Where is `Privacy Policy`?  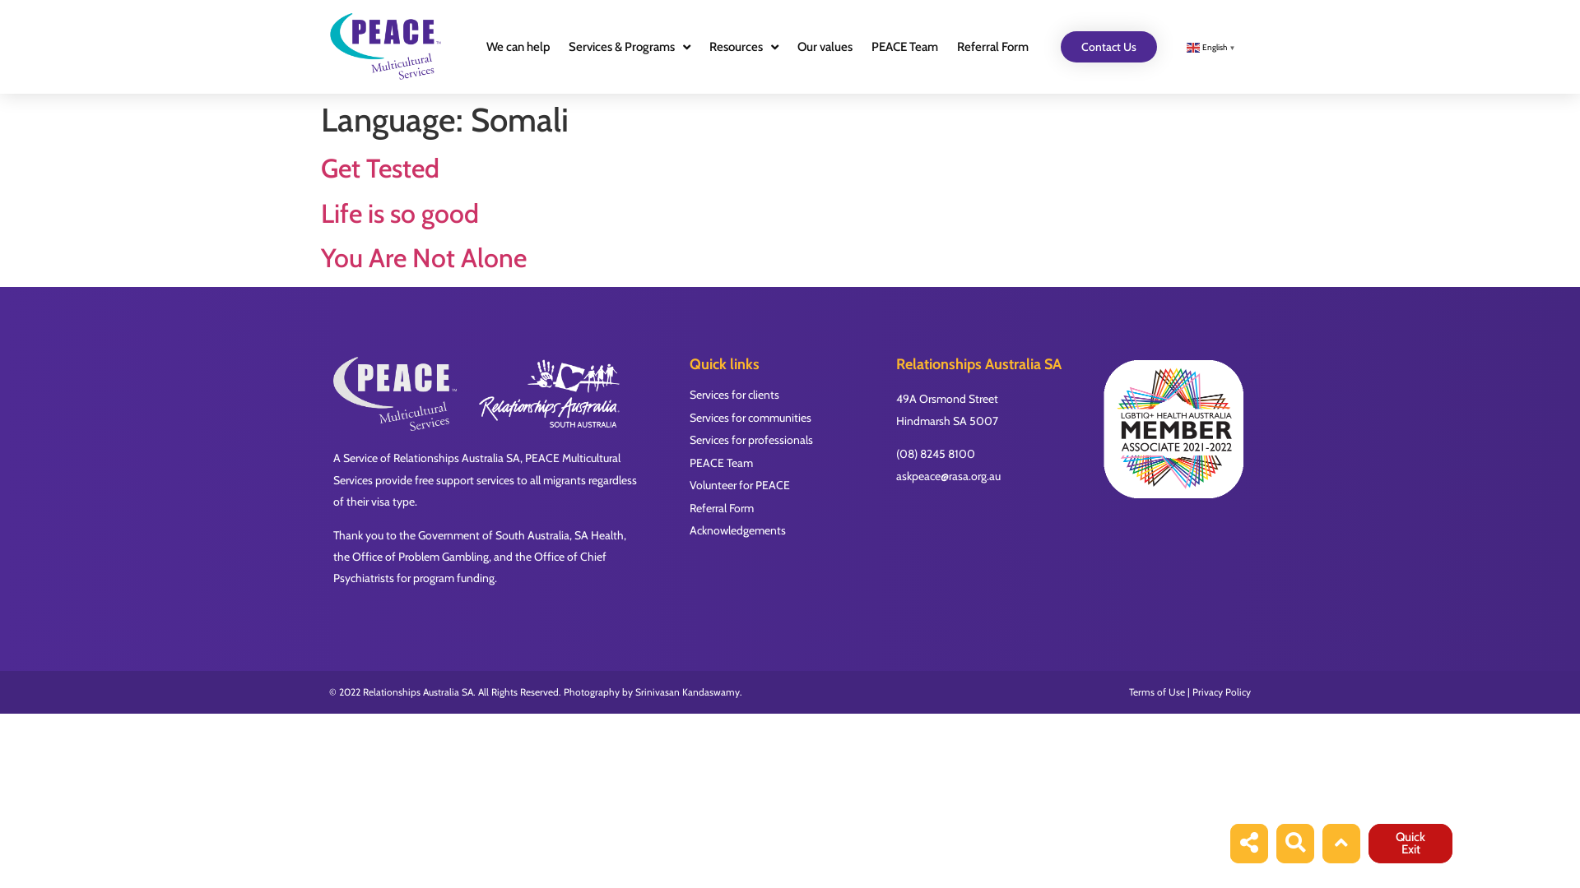
Privacy Policy is located at coordinates (1221, 692).